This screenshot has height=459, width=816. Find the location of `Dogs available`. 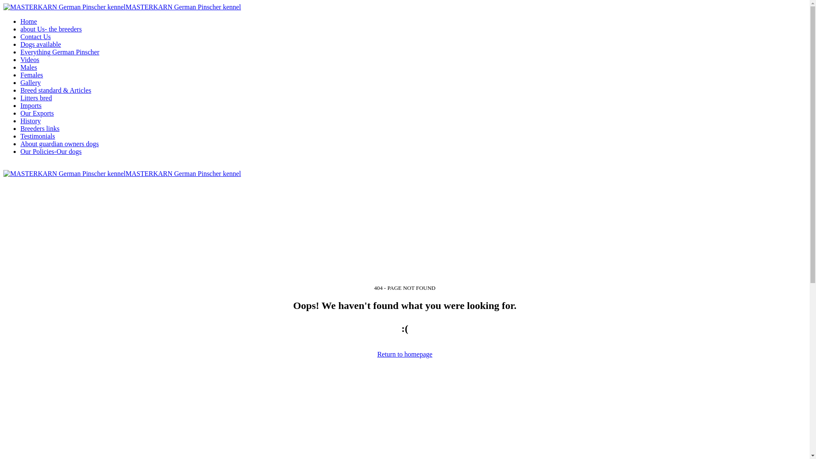

Dogs available is located at coordinates (41, 44).